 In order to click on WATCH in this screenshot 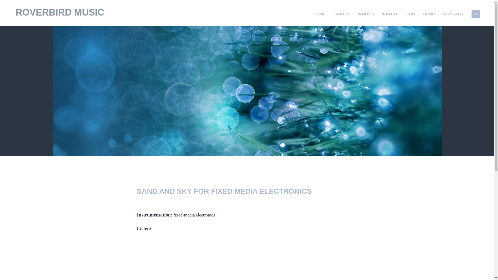, I will do `click(390, 14)`.